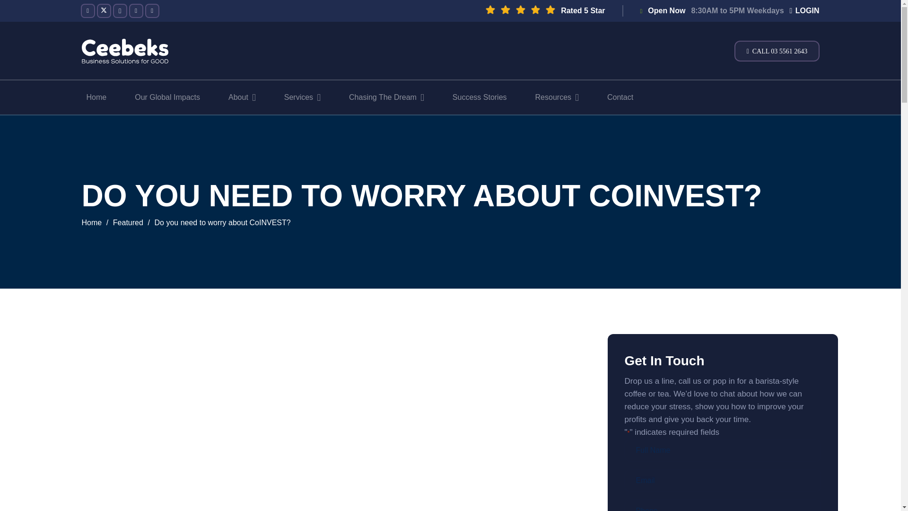 The image size is (908, 511). Describe the element at coordinates (120, 10) in the screenshot. I see `Instagram` at that location.